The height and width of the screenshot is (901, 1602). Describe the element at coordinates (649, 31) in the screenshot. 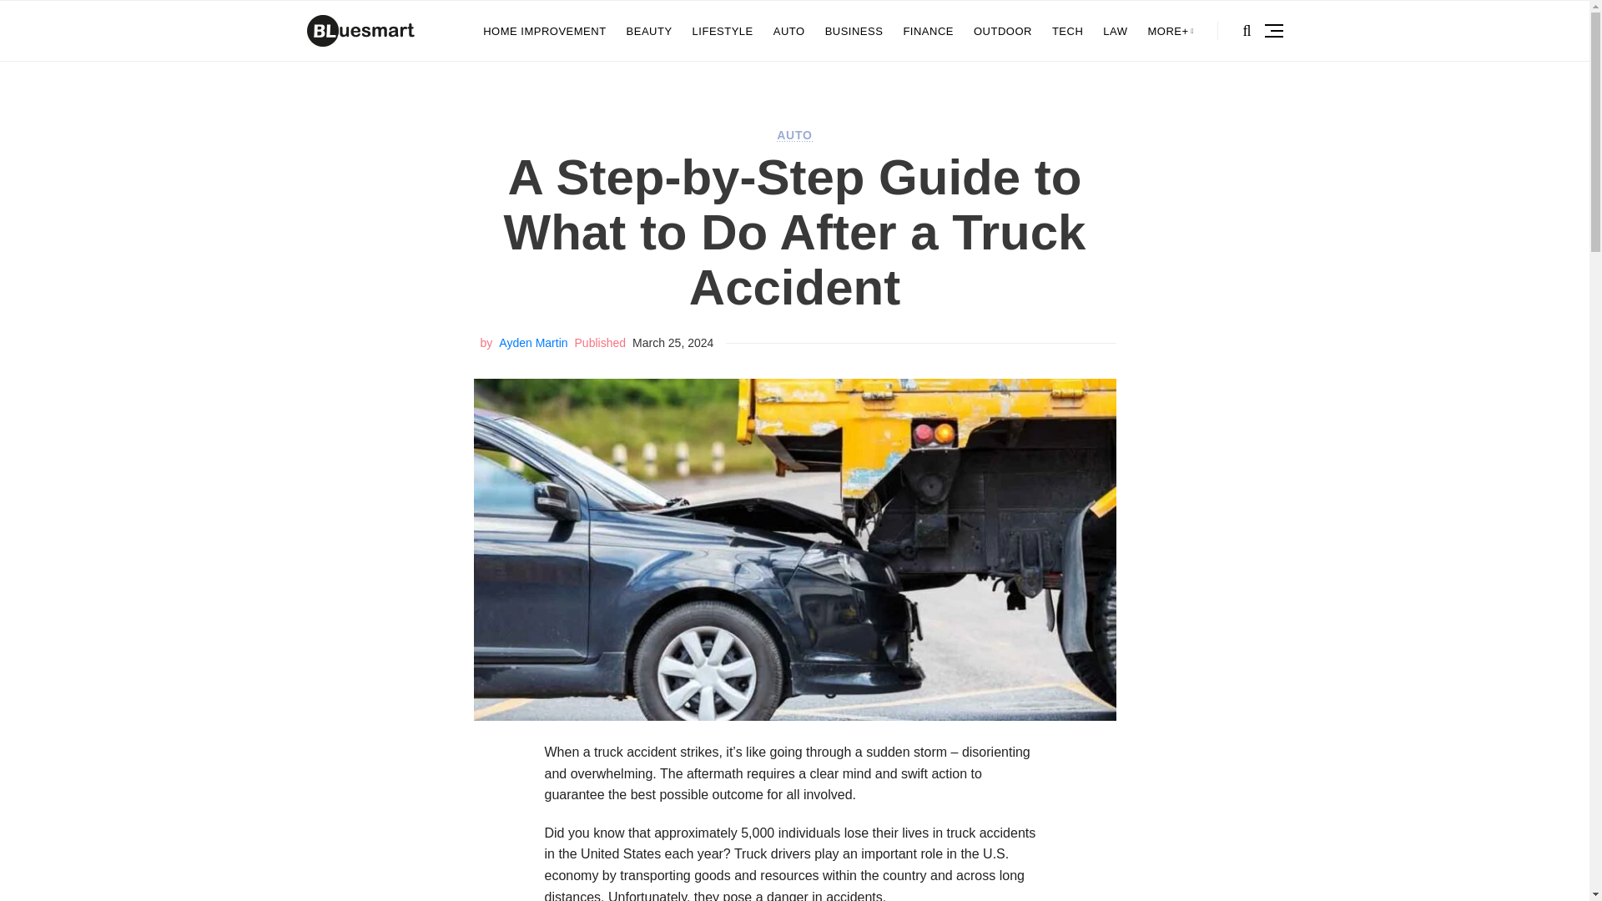

I see `BEAUTY` at that location.